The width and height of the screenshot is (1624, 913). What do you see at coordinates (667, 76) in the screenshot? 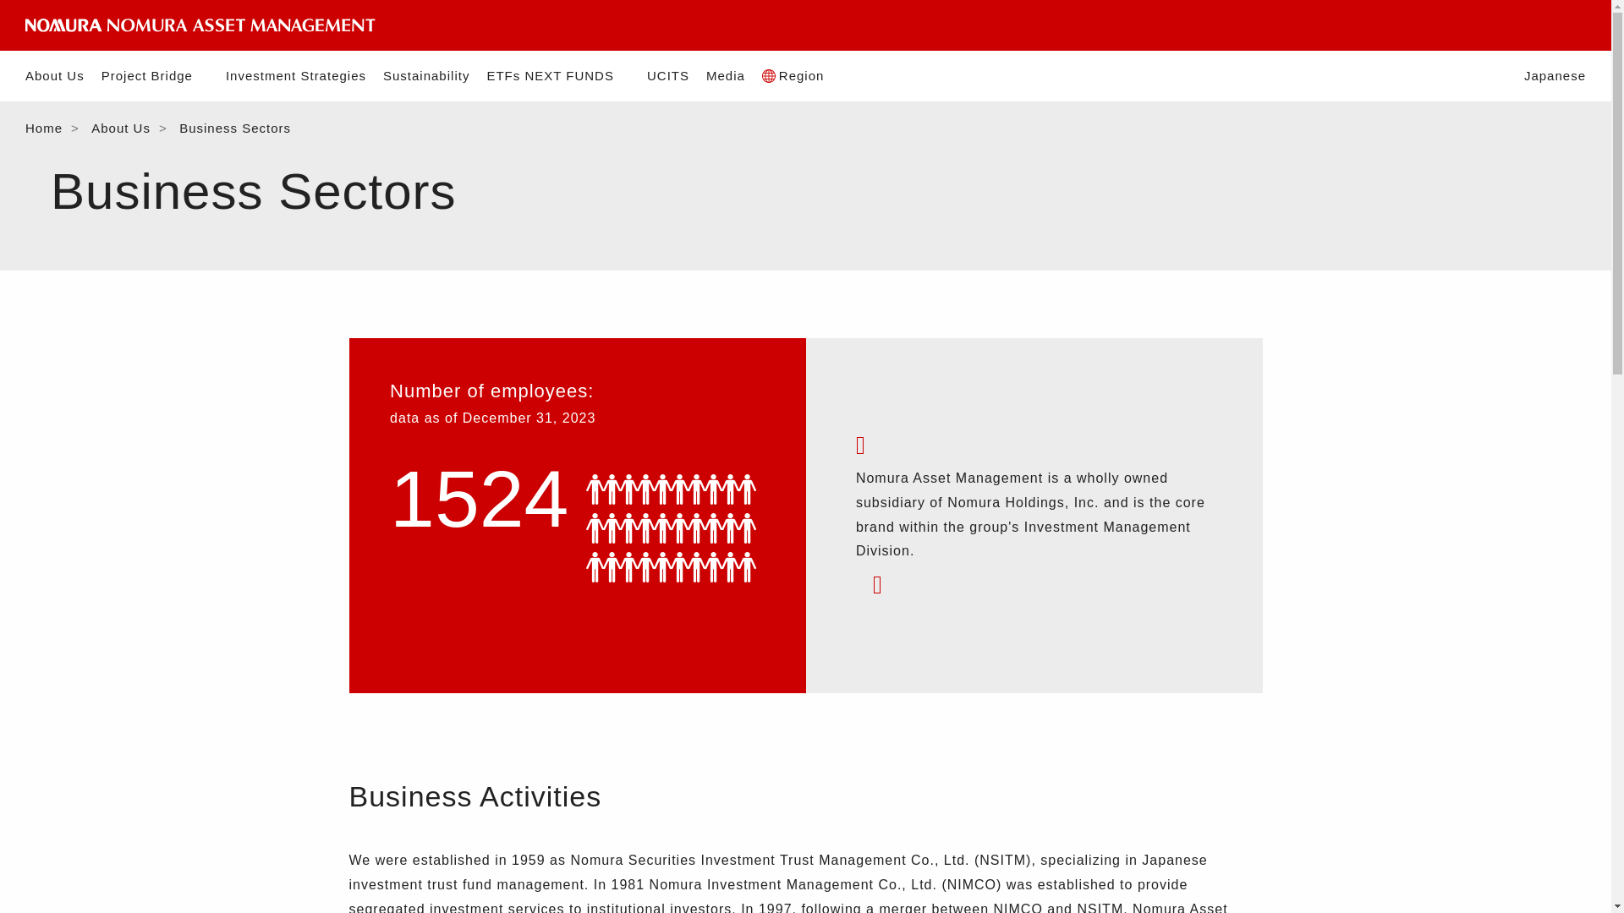
I see `UCITS` at bounding box center [667, 76].